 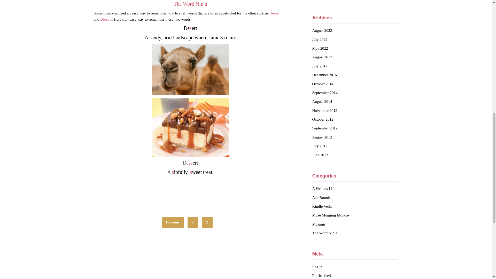 What do you see at coordinates (322, 137) in the screenshot?
I see `August 2012` at bounding box center [322, 137].